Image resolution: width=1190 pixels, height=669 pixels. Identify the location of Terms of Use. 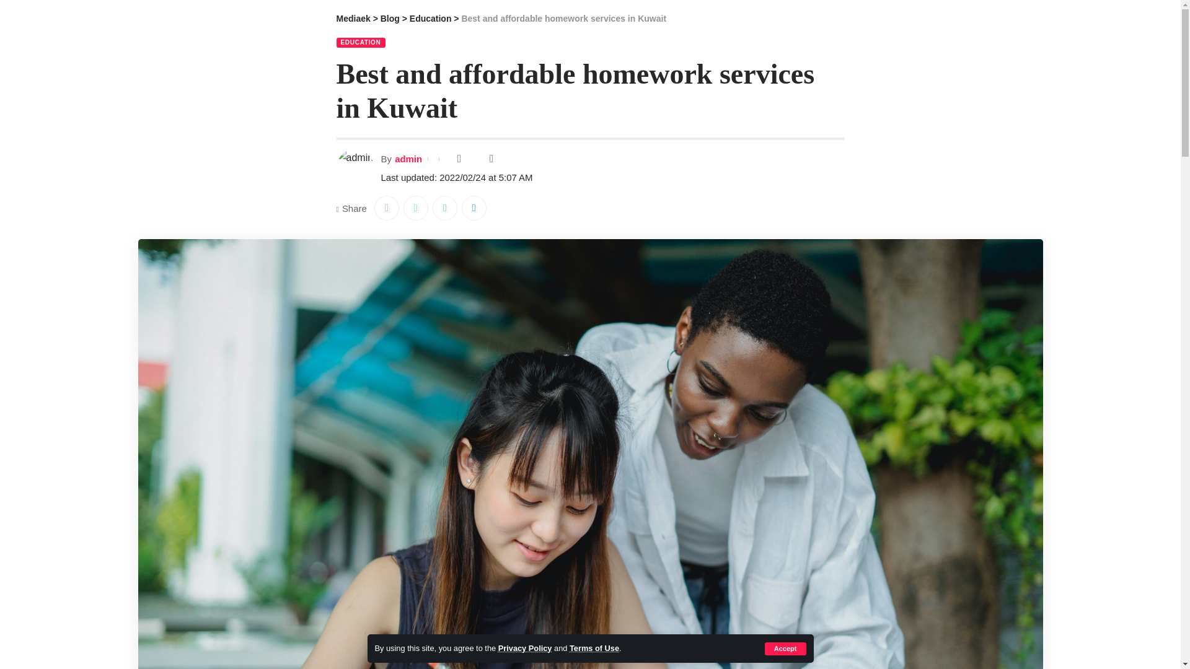
(594, 648).